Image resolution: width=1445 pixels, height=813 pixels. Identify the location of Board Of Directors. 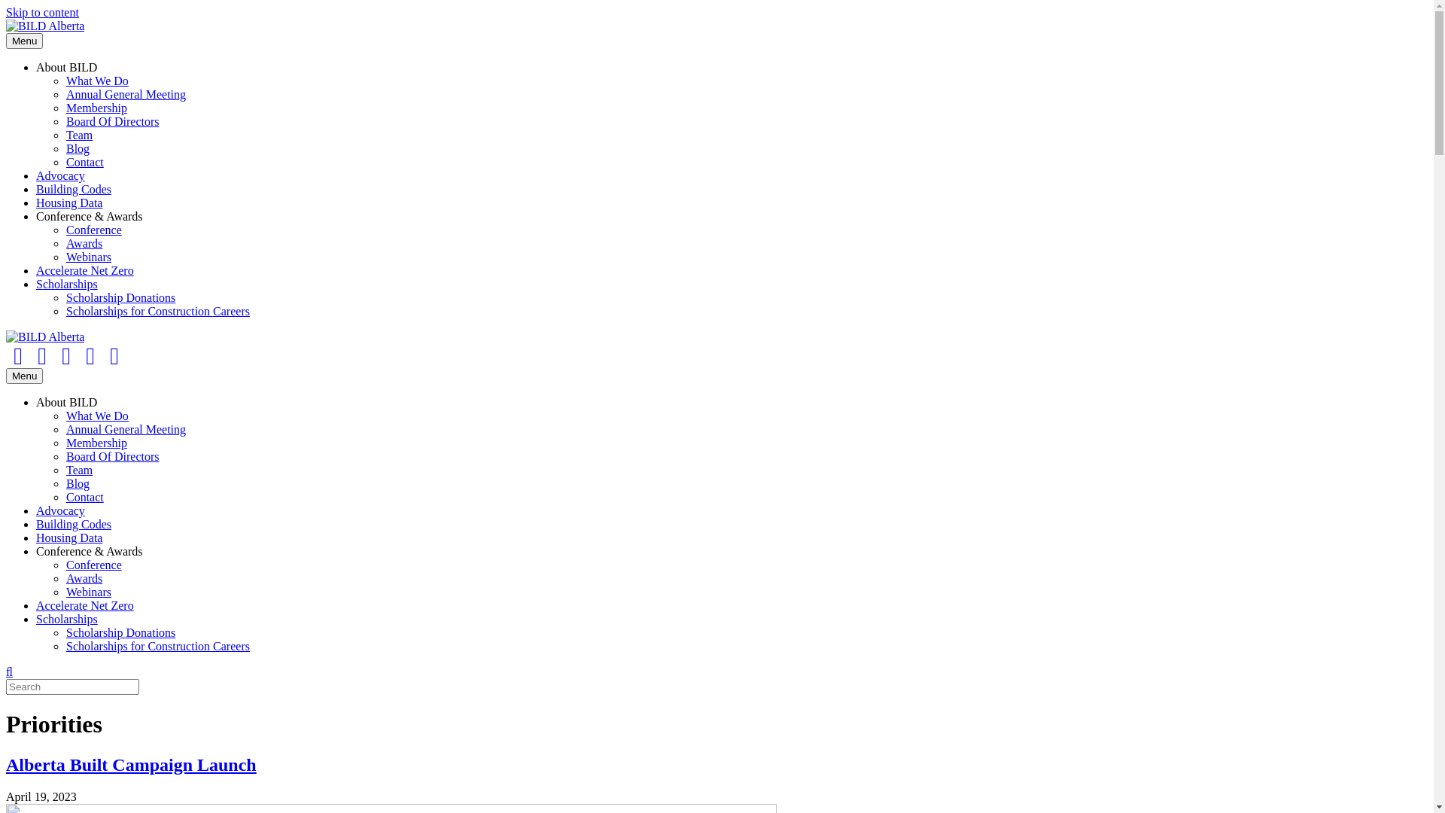
(113, 122).